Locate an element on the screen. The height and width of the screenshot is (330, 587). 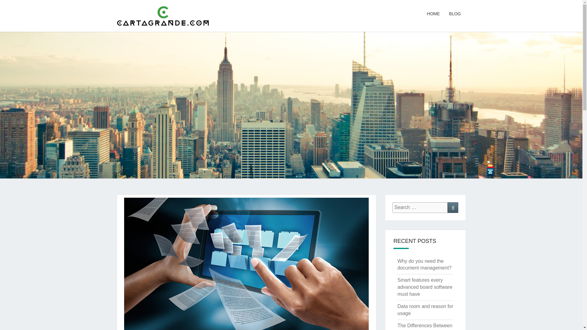
BLOG is located at coordinates (455, 14).